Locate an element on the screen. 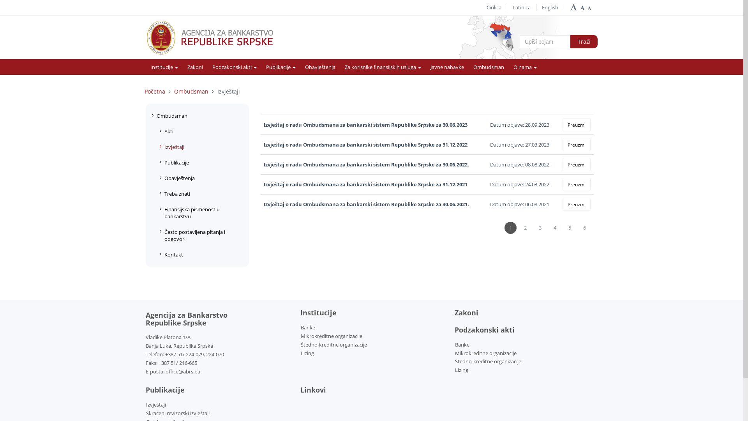  Publikacije is located at coordinates (201, 163).